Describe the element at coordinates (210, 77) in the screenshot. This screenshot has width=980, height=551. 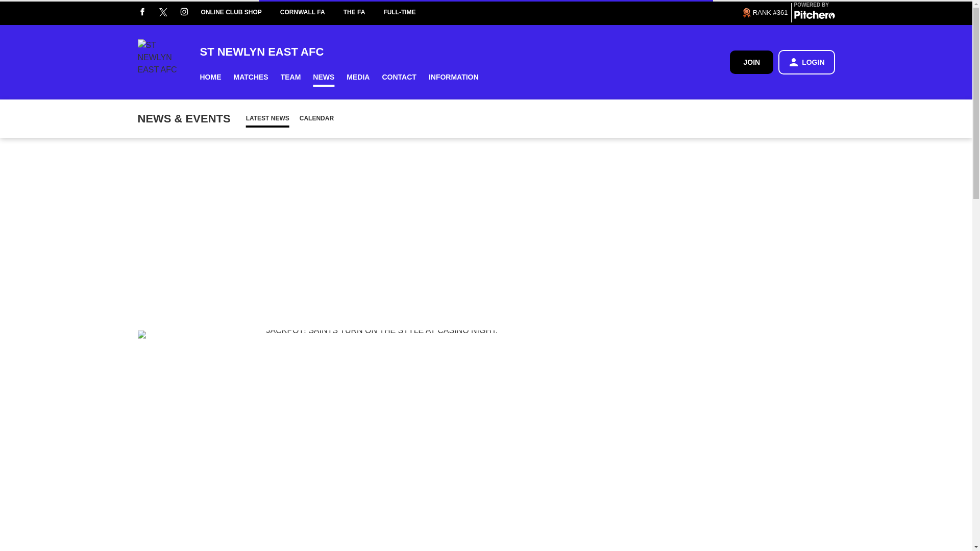
I see `HOME` at that location.